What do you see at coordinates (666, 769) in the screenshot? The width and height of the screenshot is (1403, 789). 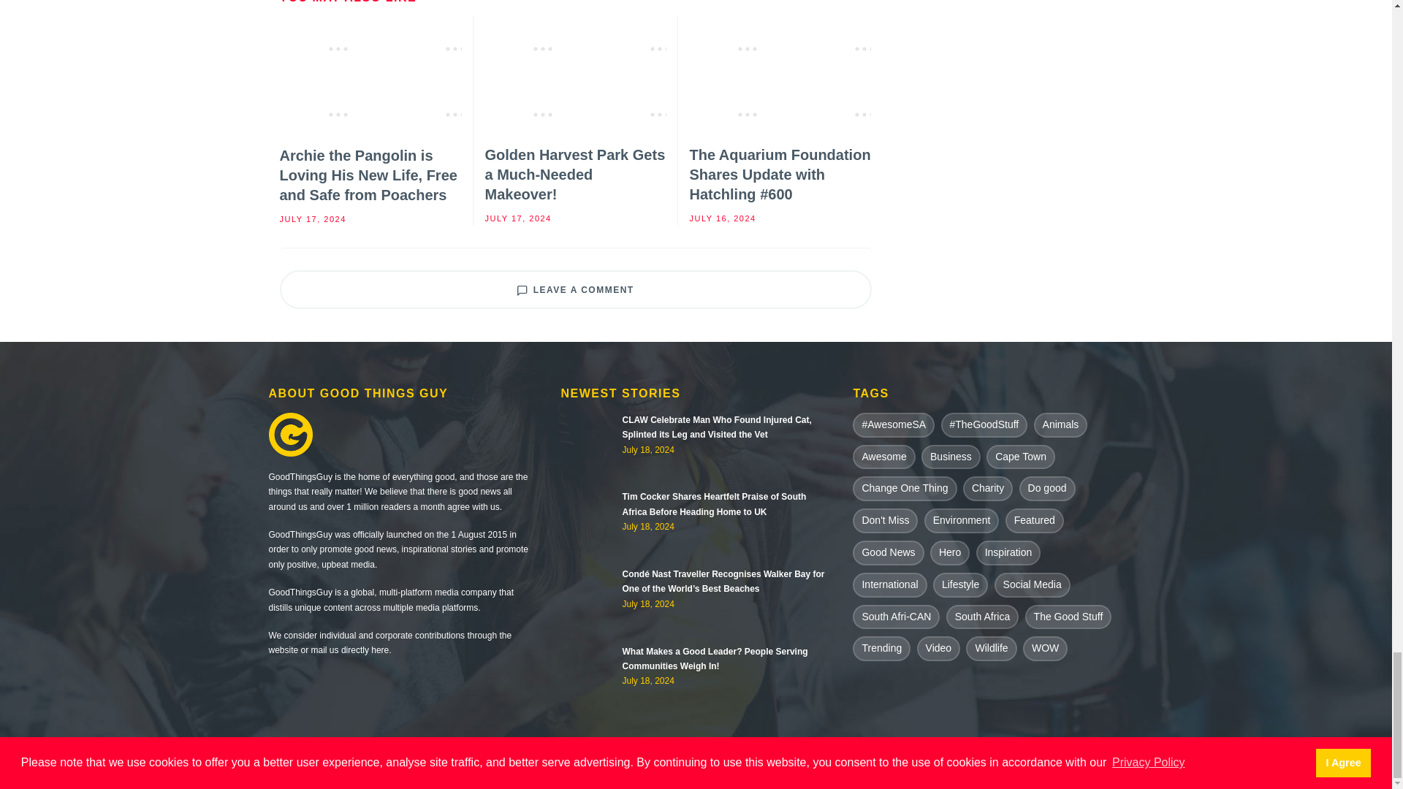 I see `Good Things Guy - ` at bounding box center [666, 769].